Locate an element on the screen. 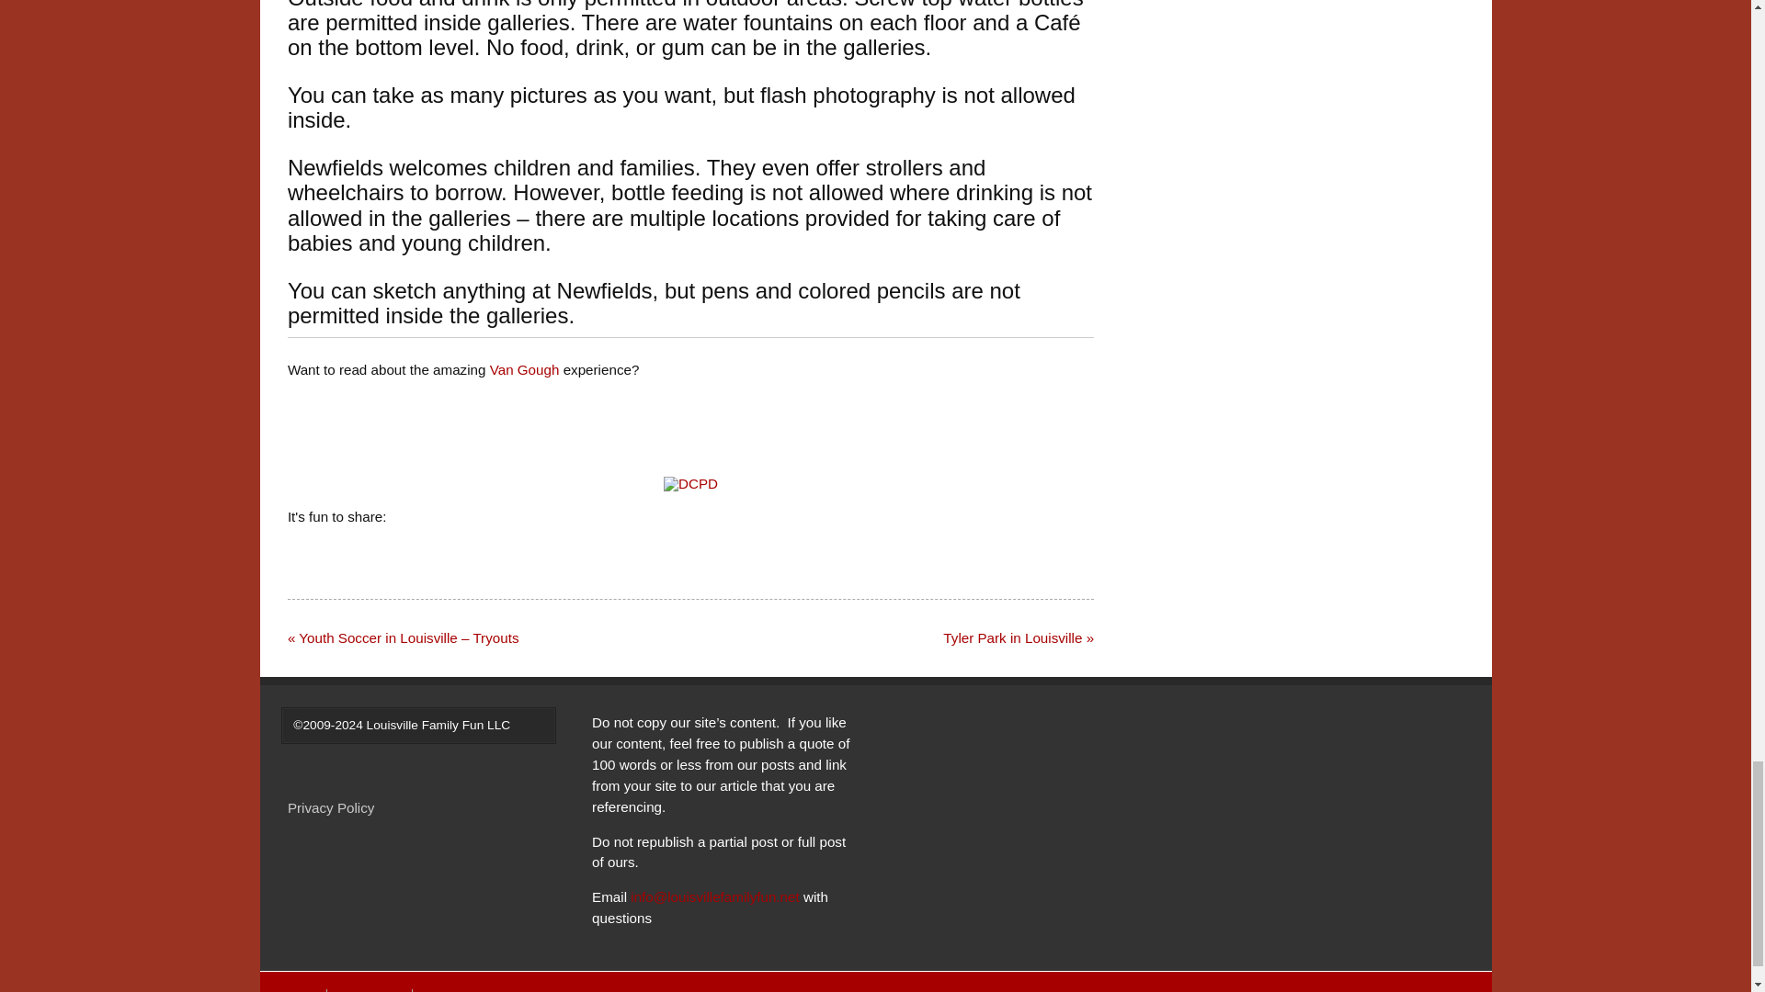 This screenshot has height=992, width=1765. Van Gough is located at coordinates (524, 369).